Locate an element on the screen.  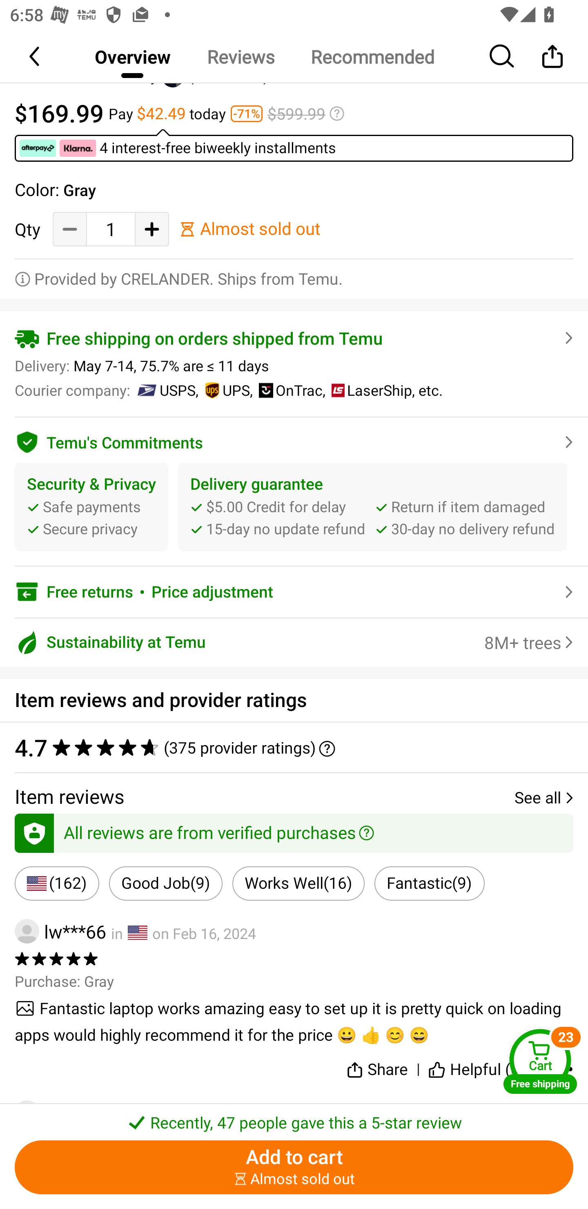
Recommended is located at coordinates (372, 56).